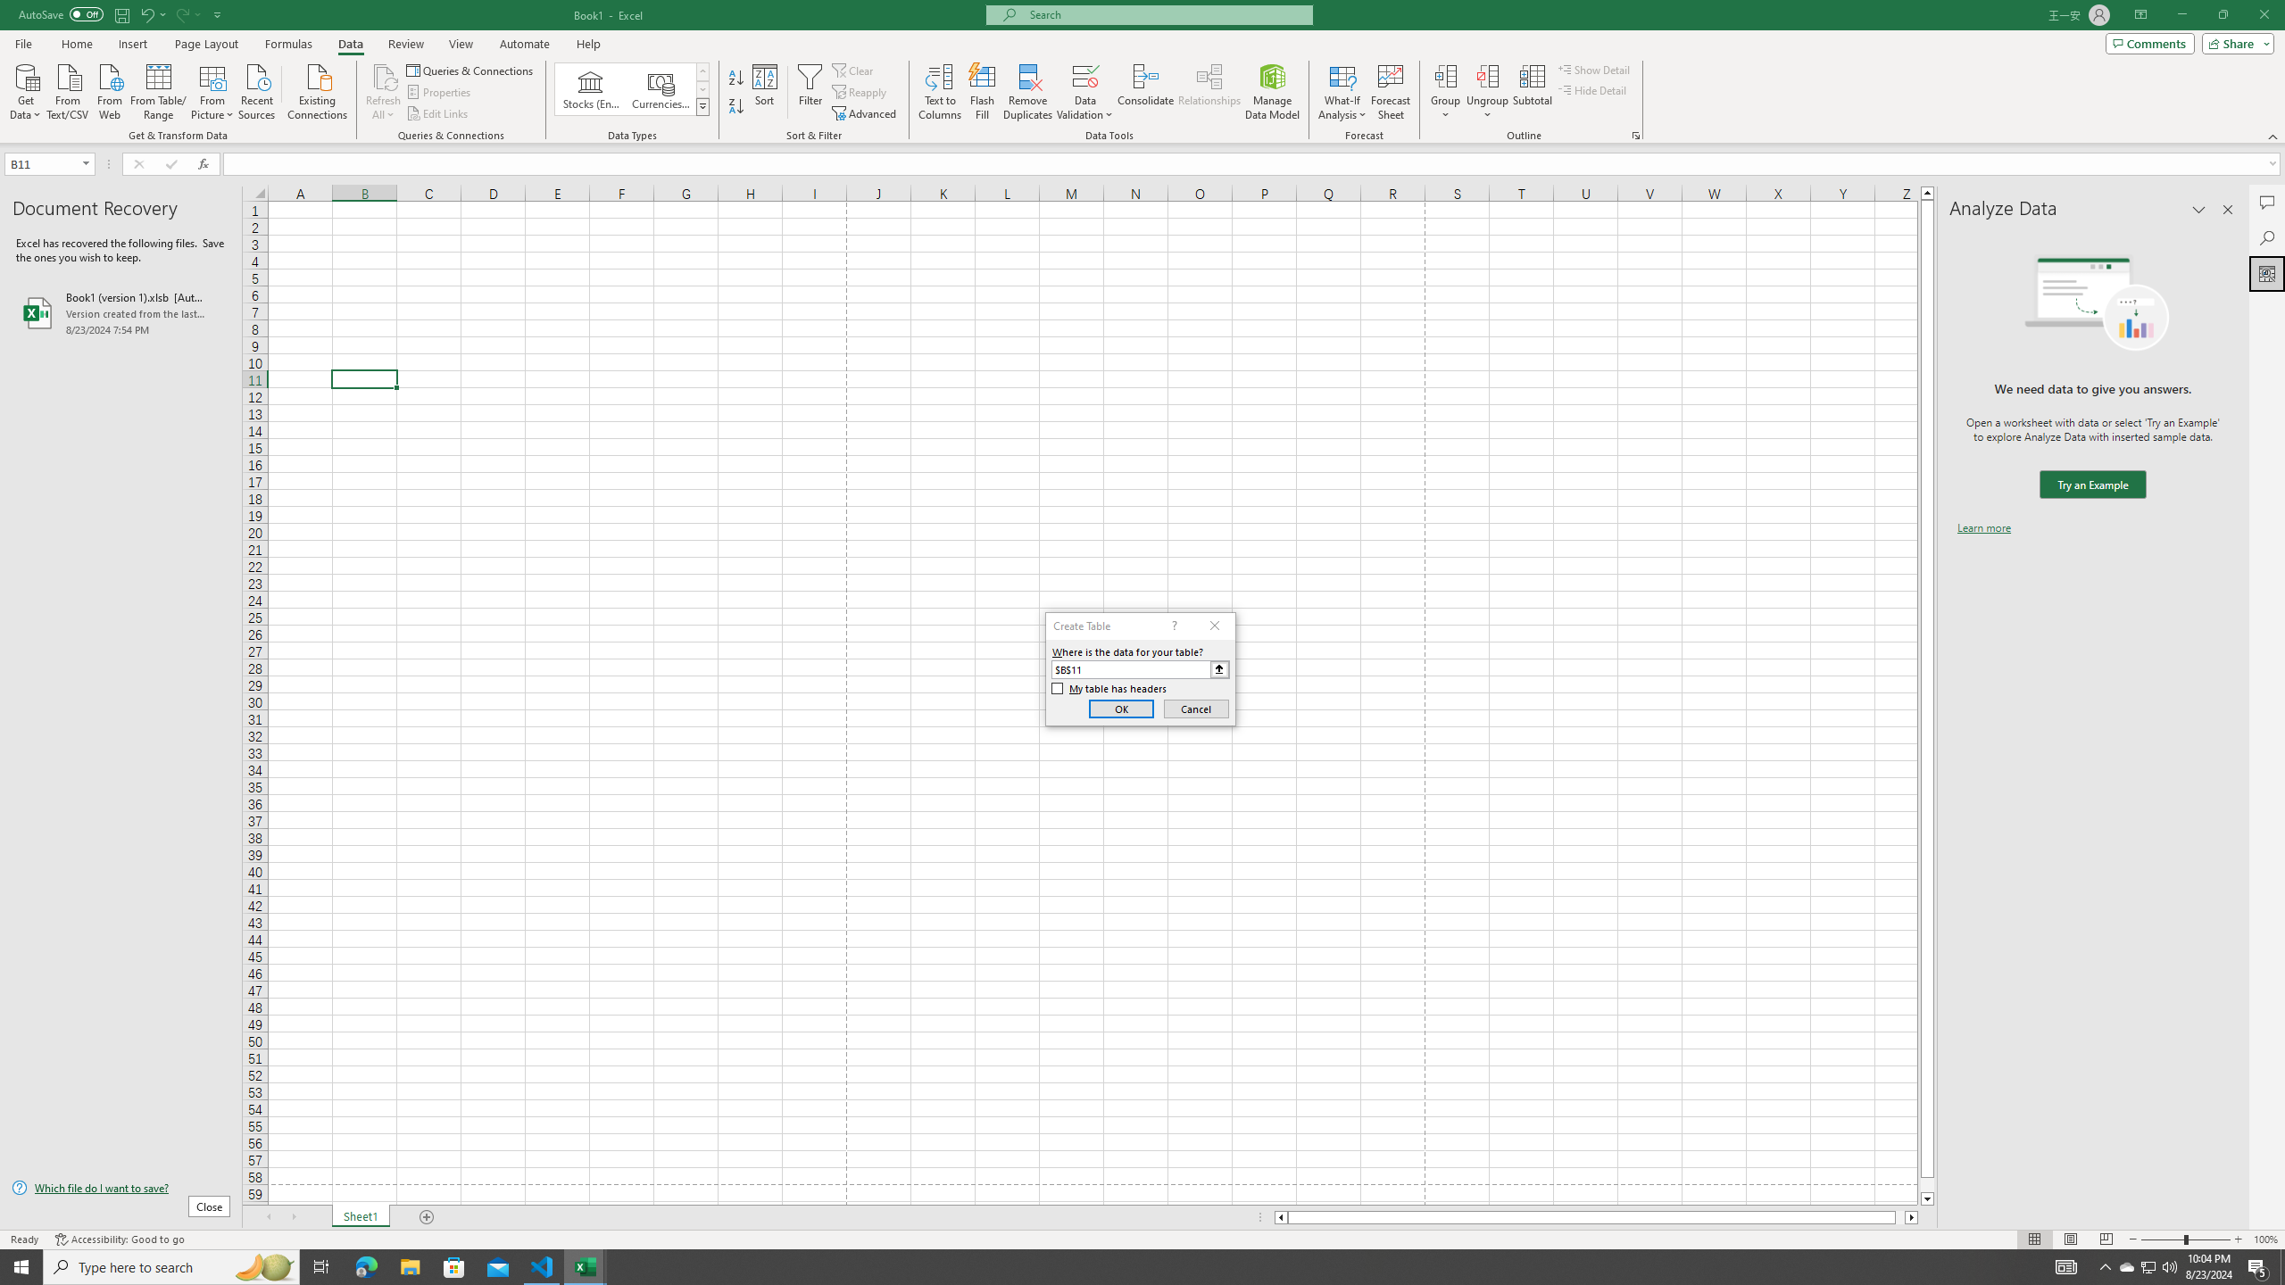 This screenshot has width=2285, height=1285. I want to click on Consolidate..., so click(1146, 92).